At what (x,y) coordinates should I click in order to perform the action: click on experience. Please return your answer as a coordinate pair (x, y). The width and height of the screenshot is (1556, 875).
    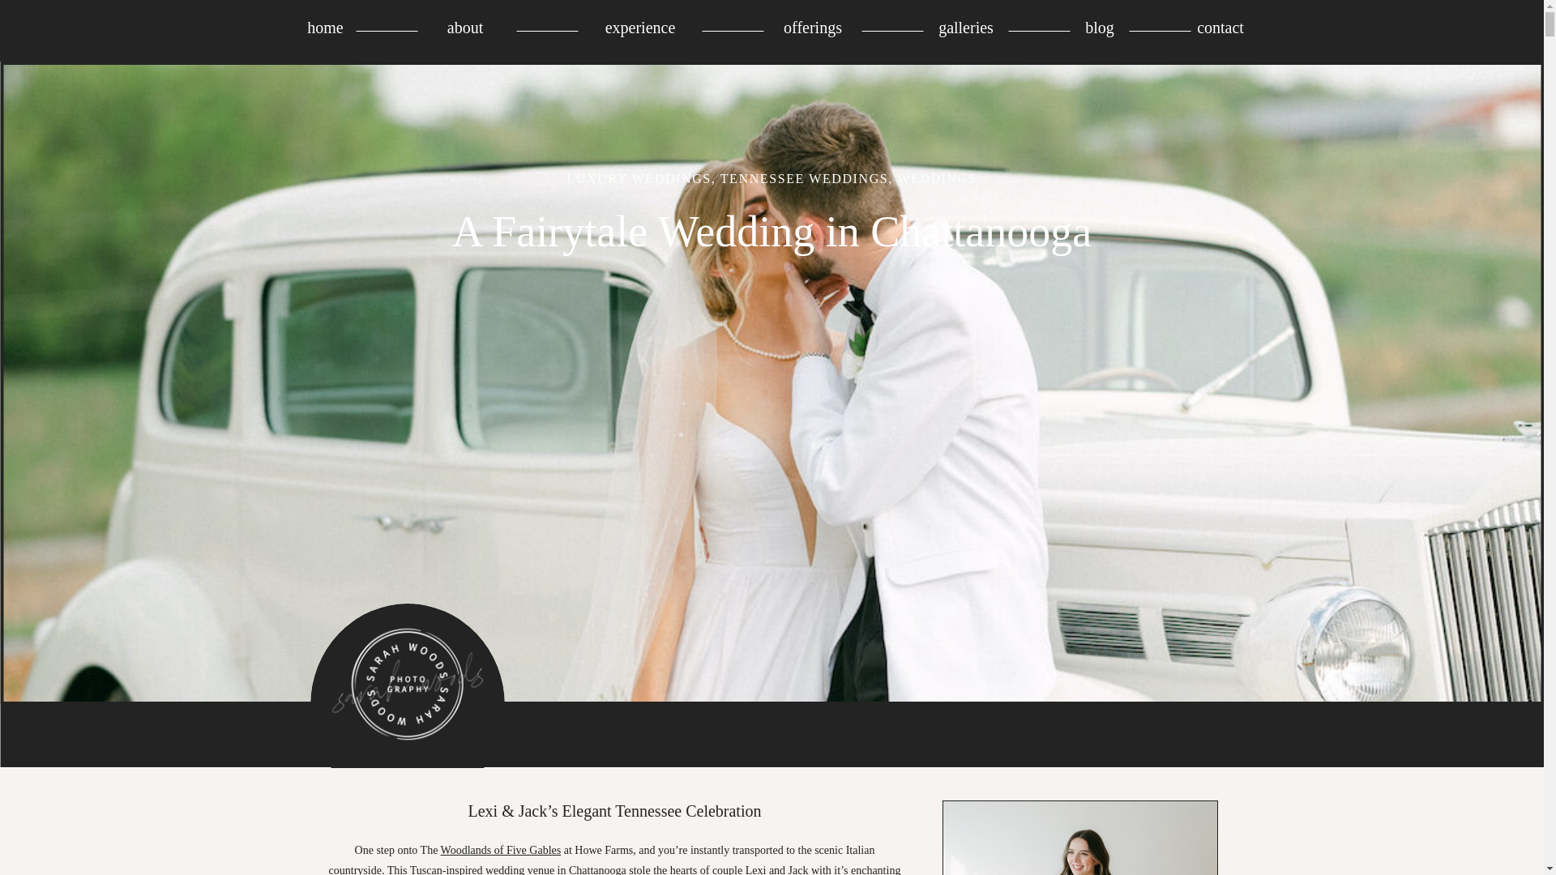
    Looking at the image, I should click on (640, 28).